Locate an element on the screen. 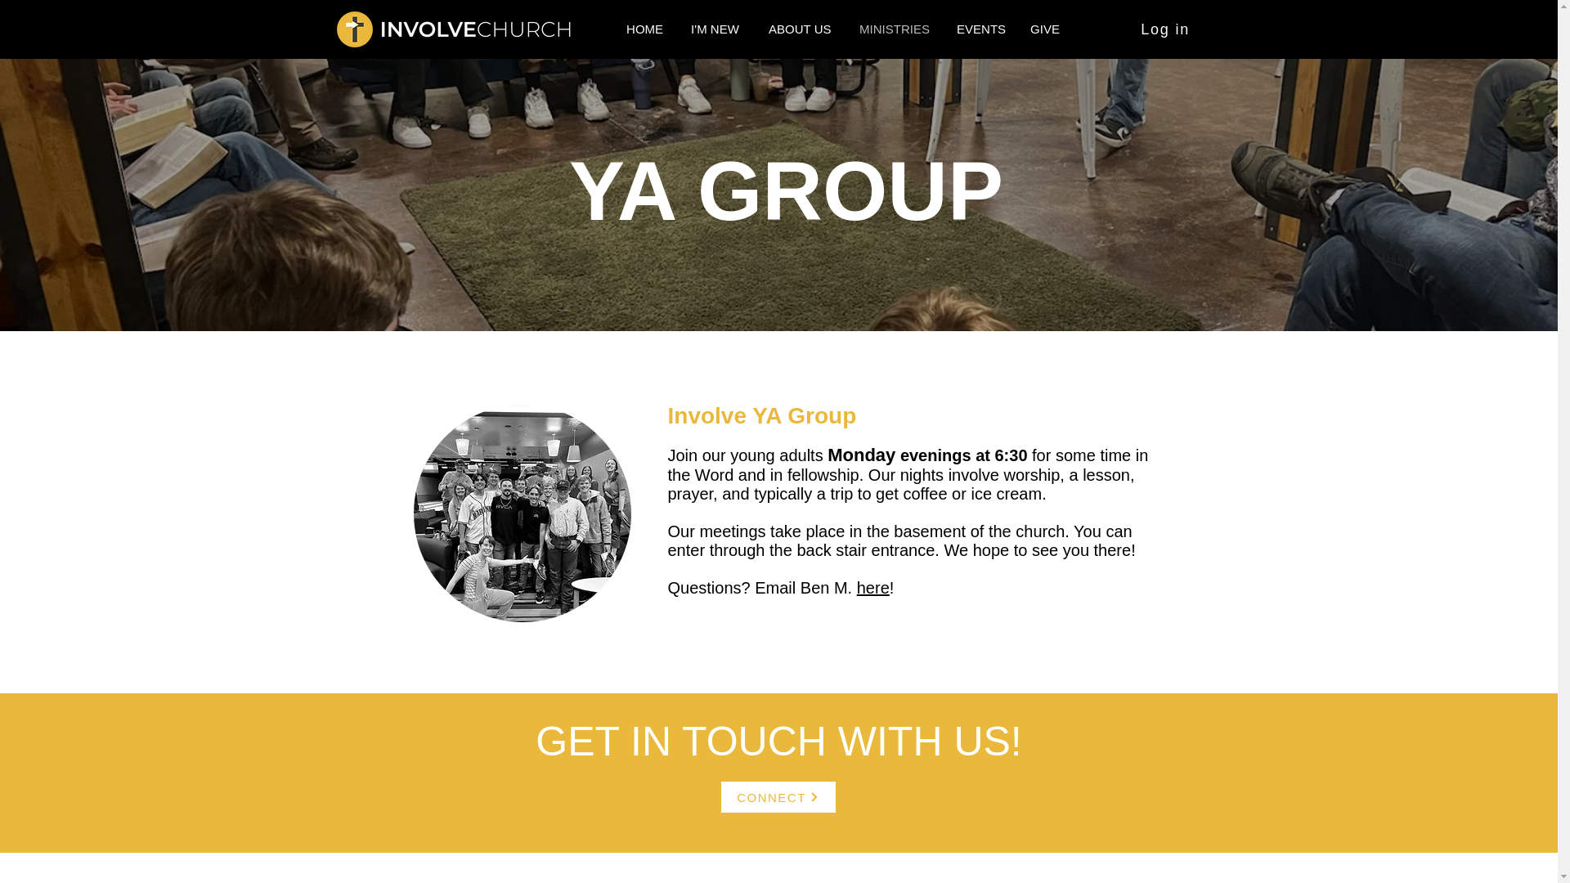  I'M NEW is located at coordinates (717, 29).